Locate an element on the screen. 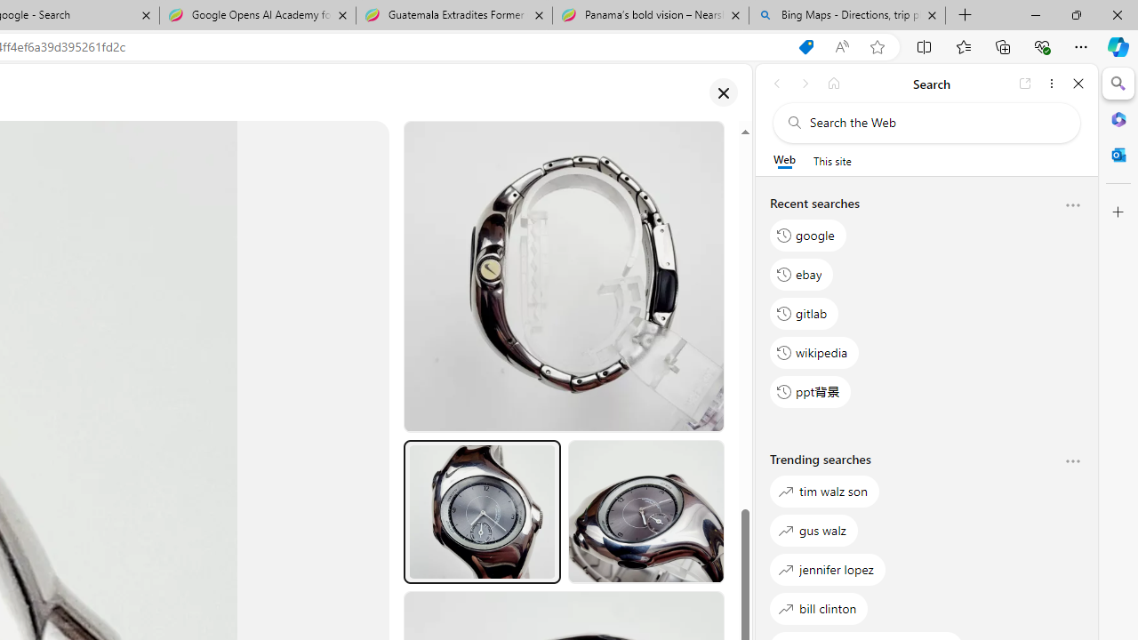 This screenshot has height=640, width=1138. This site scope is located at coordinates (832, 160).